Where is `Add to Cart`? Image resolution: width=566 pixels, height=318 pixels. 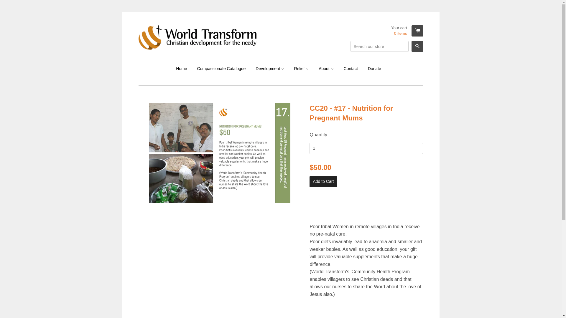
Add to Cart is located at coordinates (323, 182).